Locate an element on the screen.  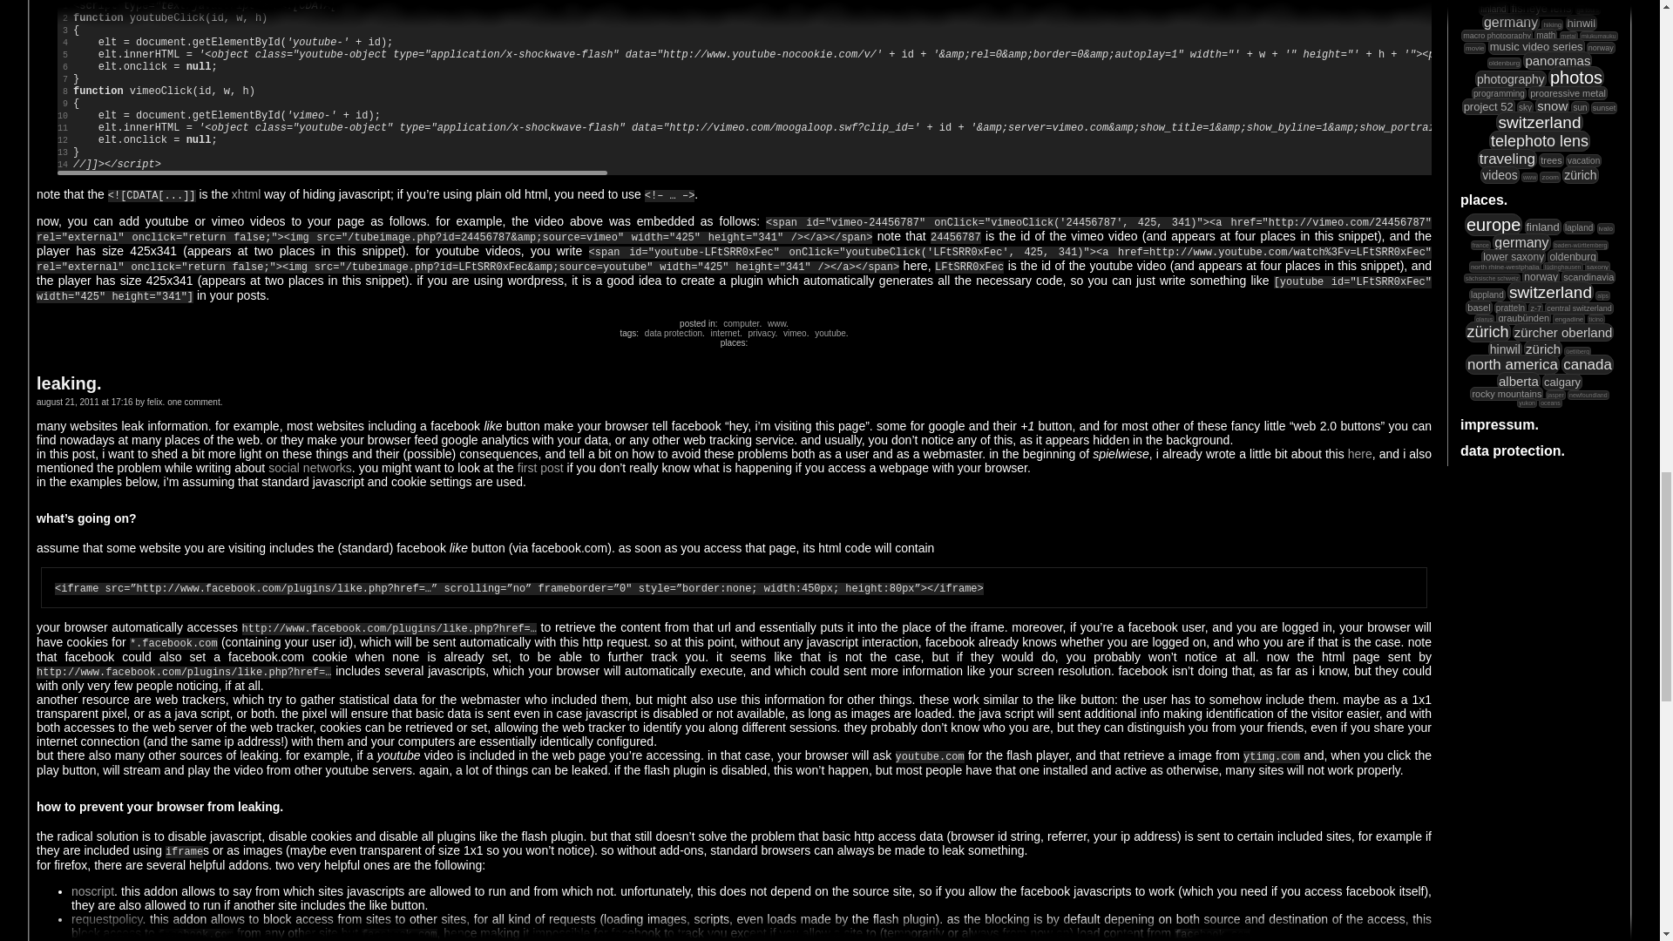
social networks is located at coordinates (309, 468).